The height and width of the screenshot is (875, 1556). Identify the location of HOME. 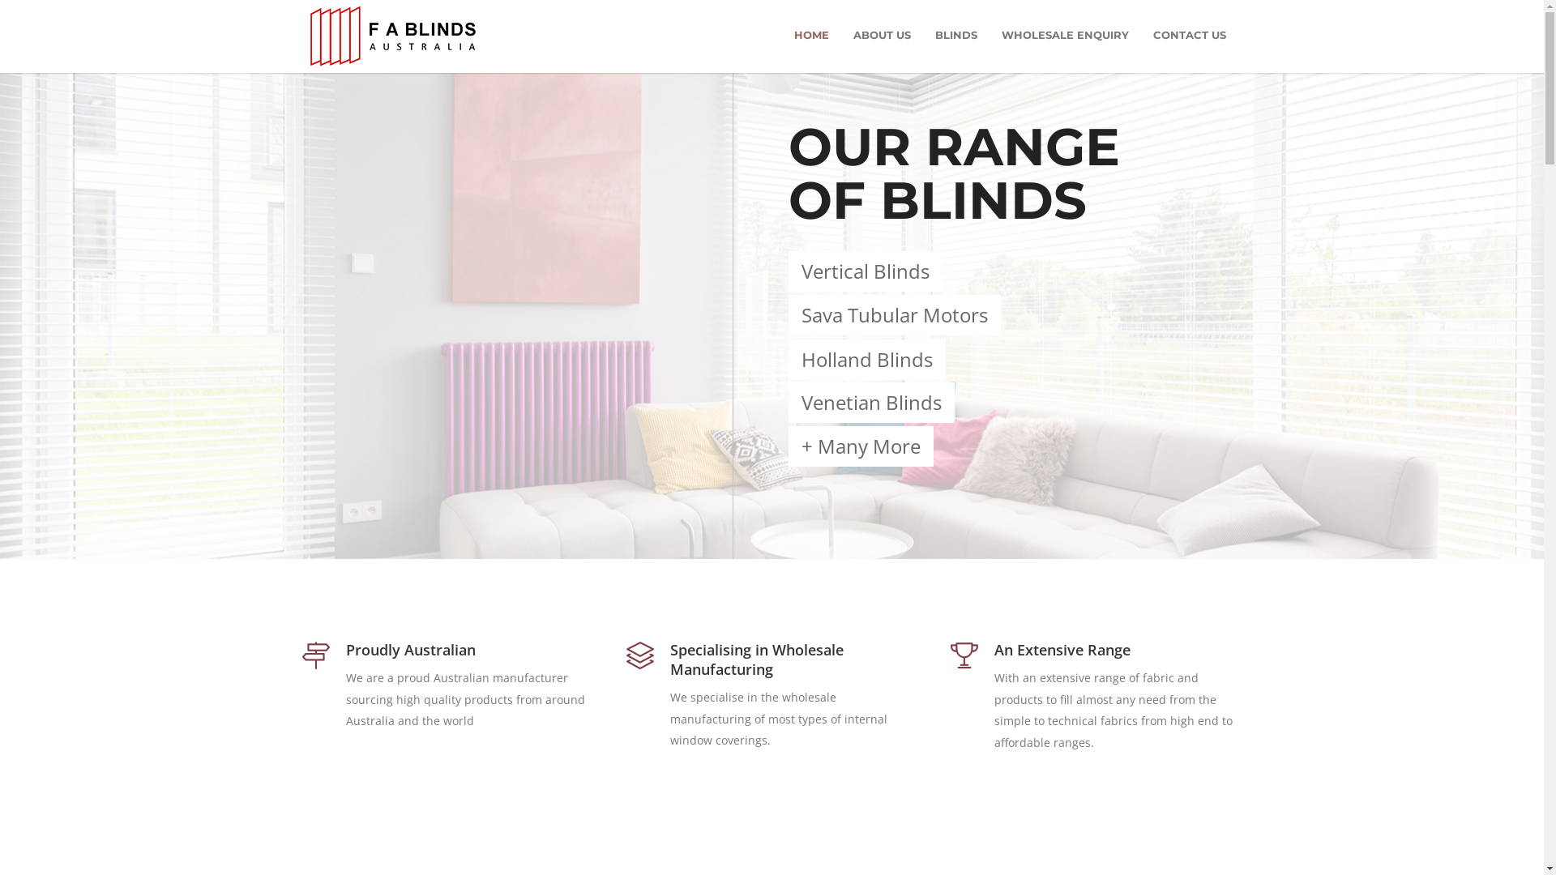
(810, 35).